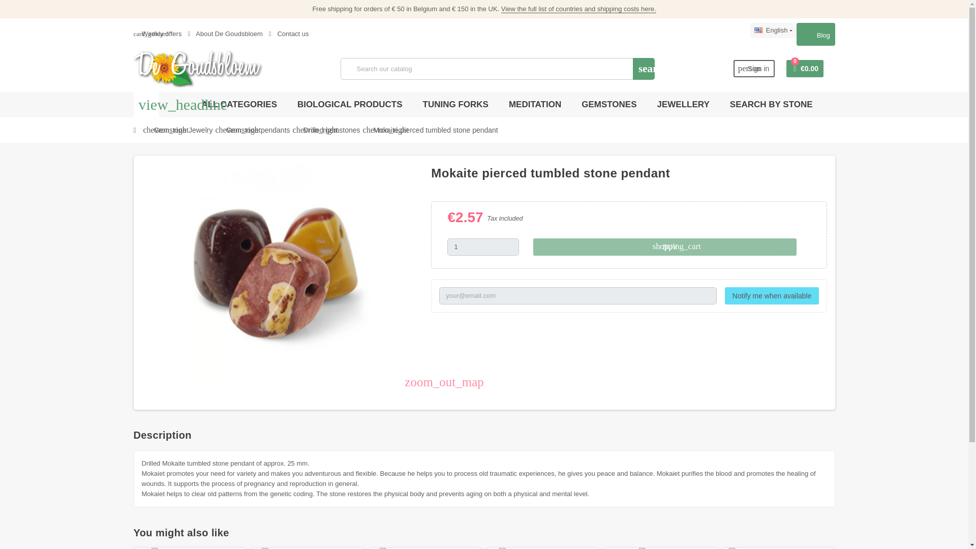  I want to click on View the full list of countries and shipping costs here., so click(578, 9).